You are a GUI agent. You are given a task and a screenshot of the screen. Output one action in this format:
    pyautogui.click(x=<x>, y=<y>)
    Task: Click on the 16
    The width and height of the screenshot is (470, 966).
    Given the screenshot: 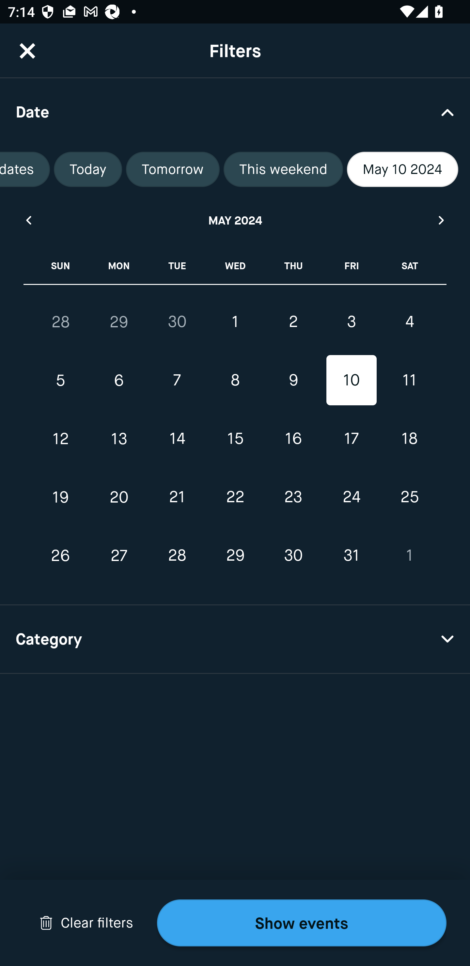 What is the action you would take?
    pyautogui.click(x=293, y=439)
    